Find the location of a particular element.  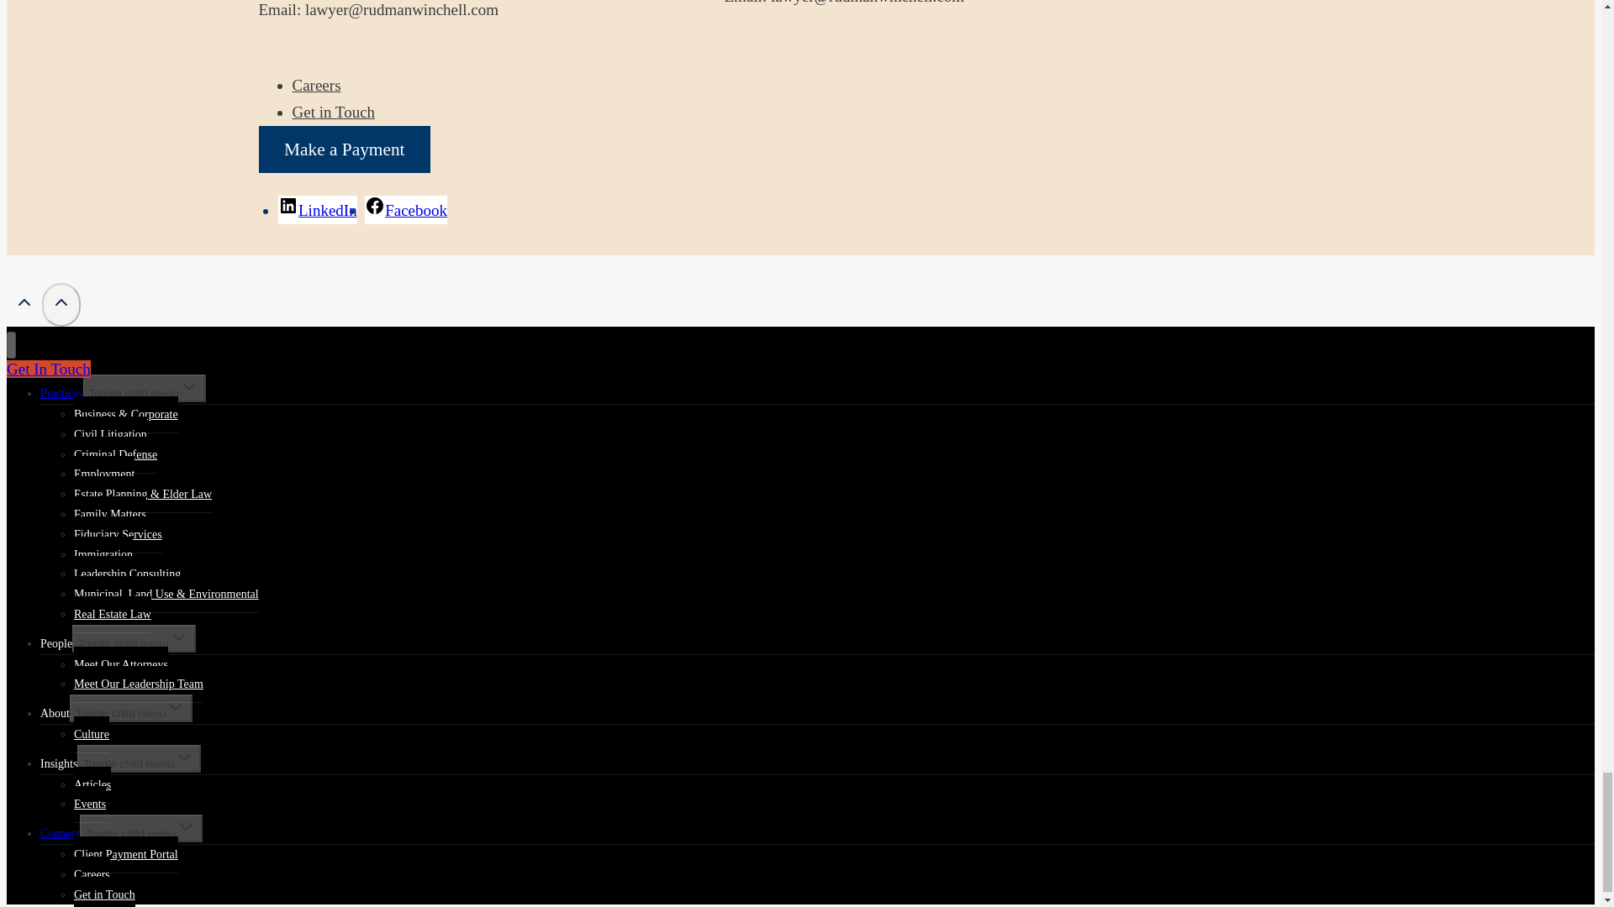

Expand is located at coordinates (178, 637).